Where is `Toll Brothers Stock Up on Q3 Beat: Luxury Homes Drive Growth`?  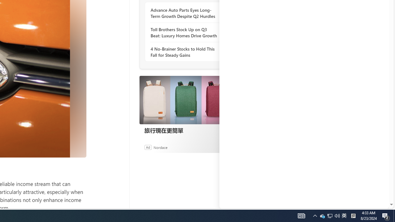
Toll Brothers Stock Up on Q3 Beat: Luxury Homes Drive Growth is located at coordinates (184, 32).